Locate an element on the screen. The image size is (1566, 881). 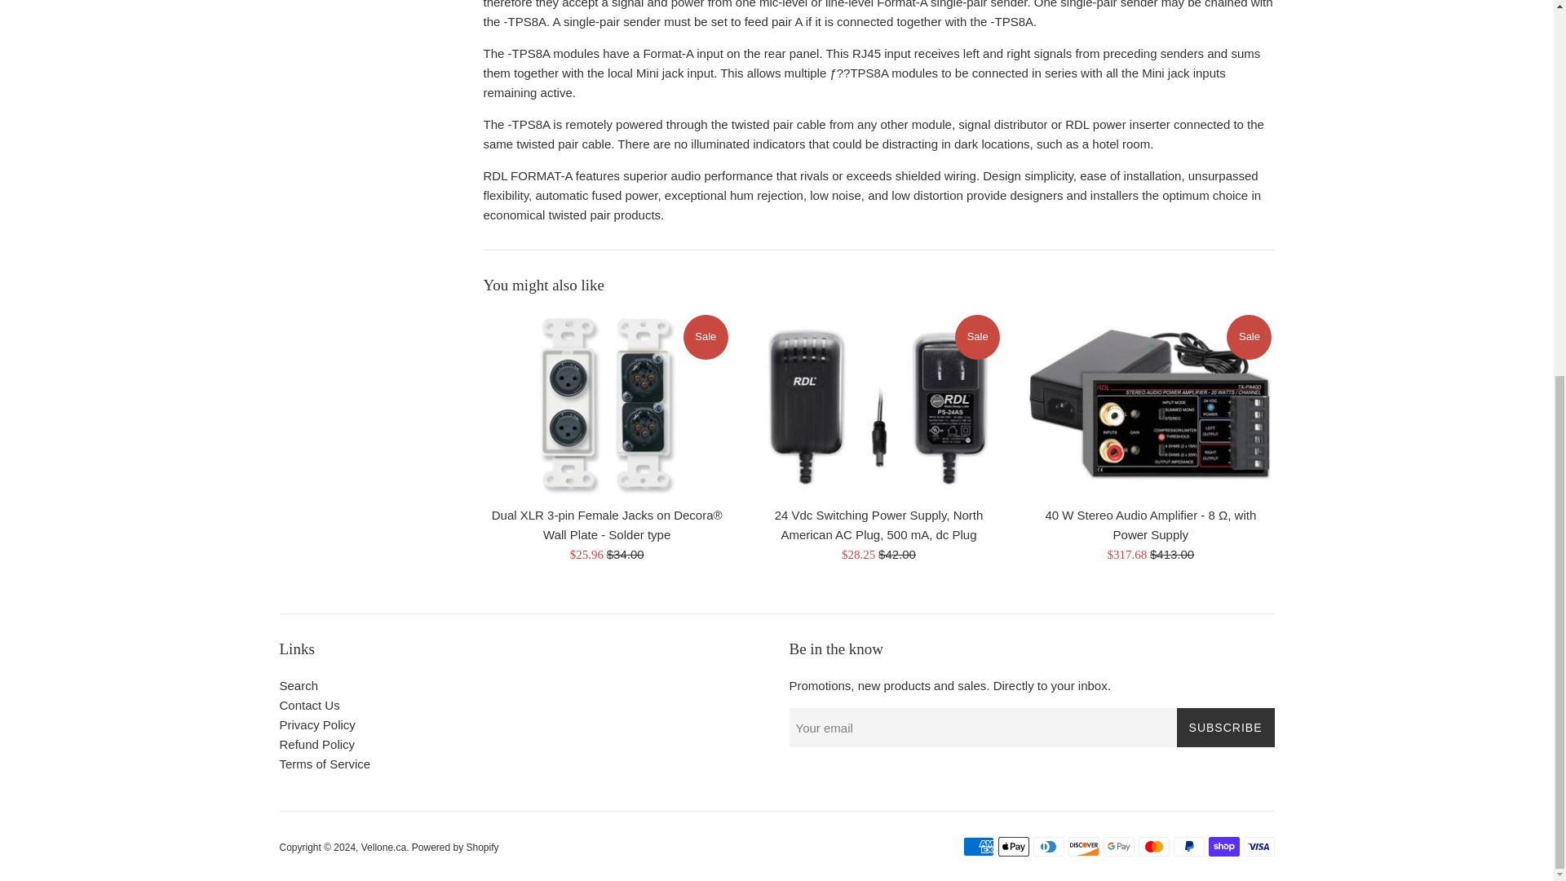
Terms of Service is located at coordinates (324, 764).